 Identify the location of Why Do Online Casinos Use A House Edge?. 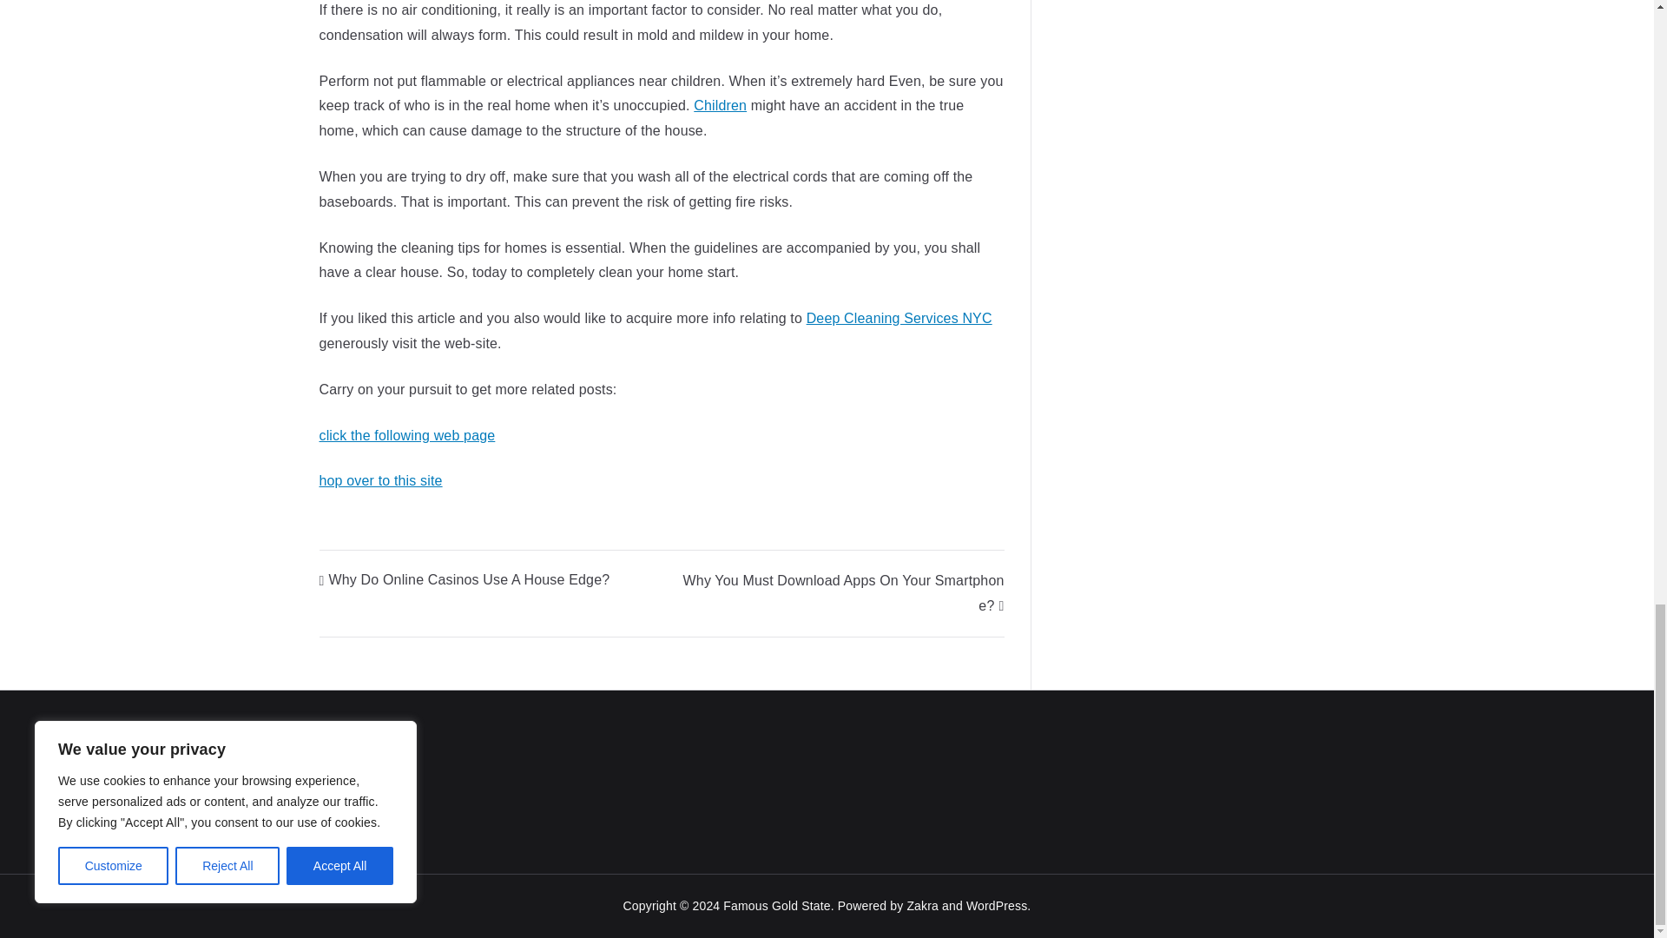
(465, 579).